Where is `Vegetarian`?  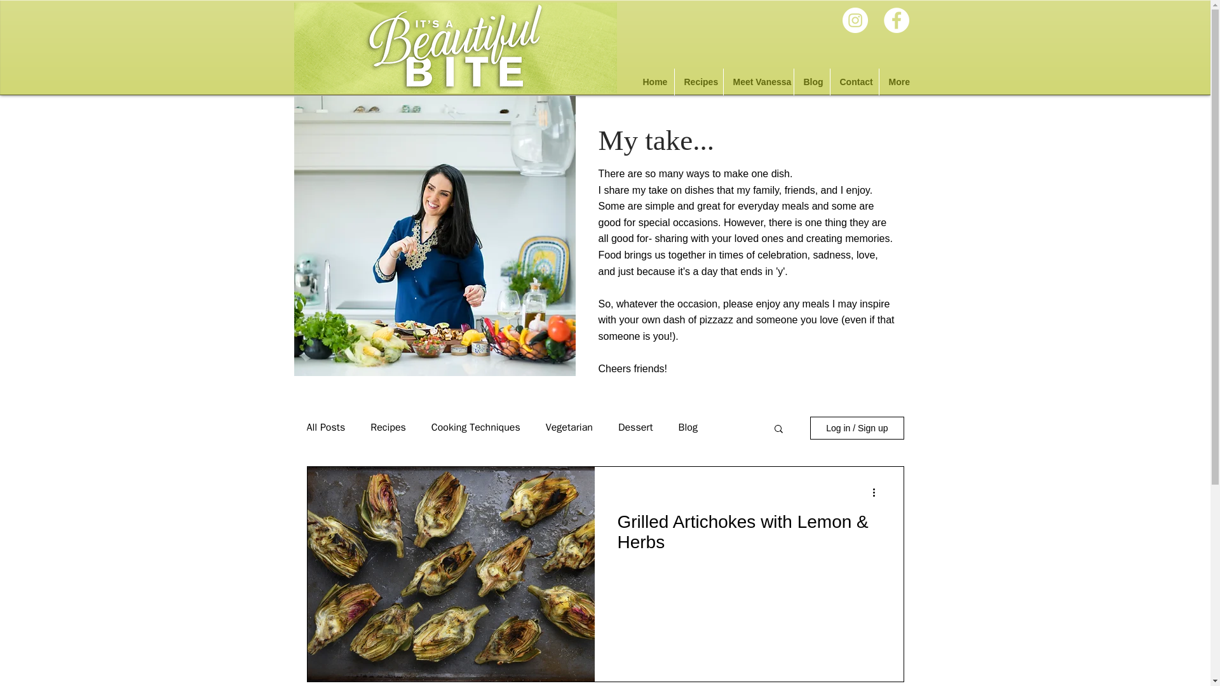
Vegetarian is located at coordinates (569, 427).